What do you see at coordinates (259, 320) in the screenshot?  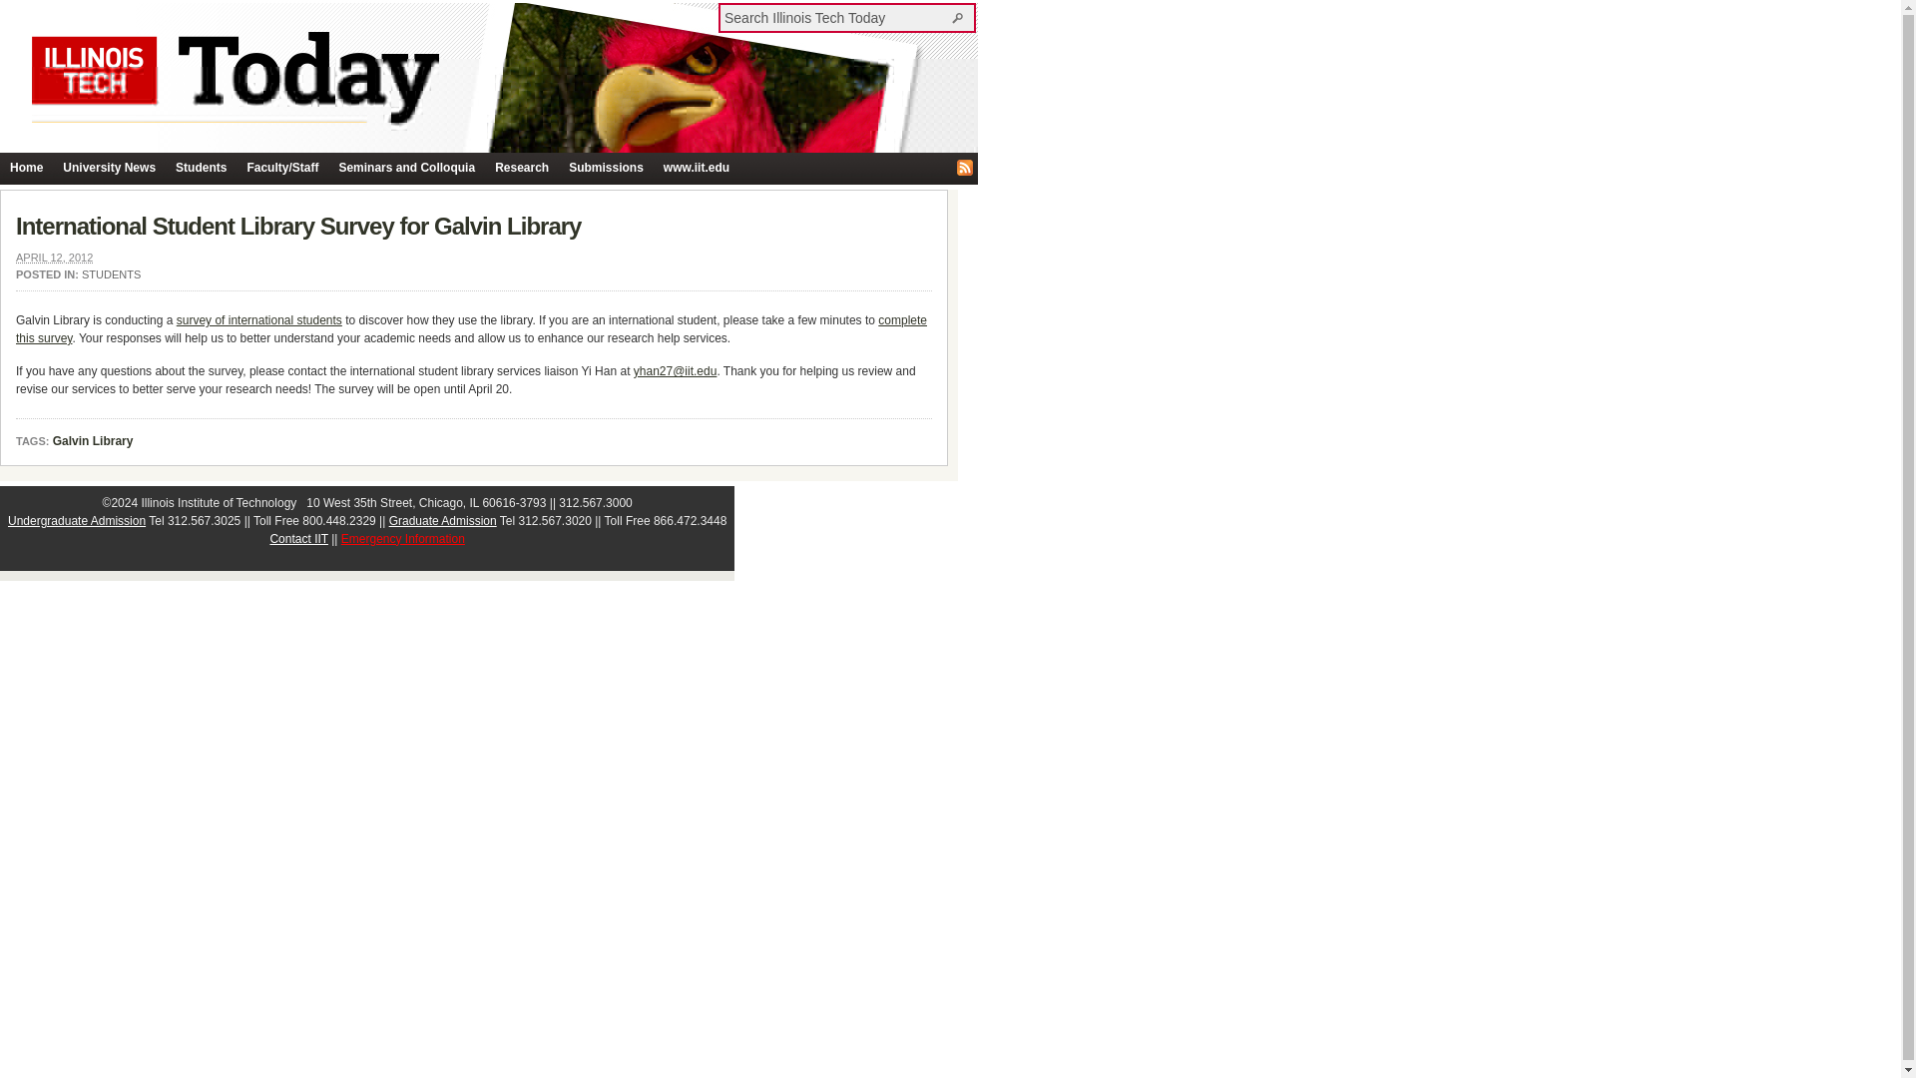 I see `survey of international students` at bounding box center [259, 320].